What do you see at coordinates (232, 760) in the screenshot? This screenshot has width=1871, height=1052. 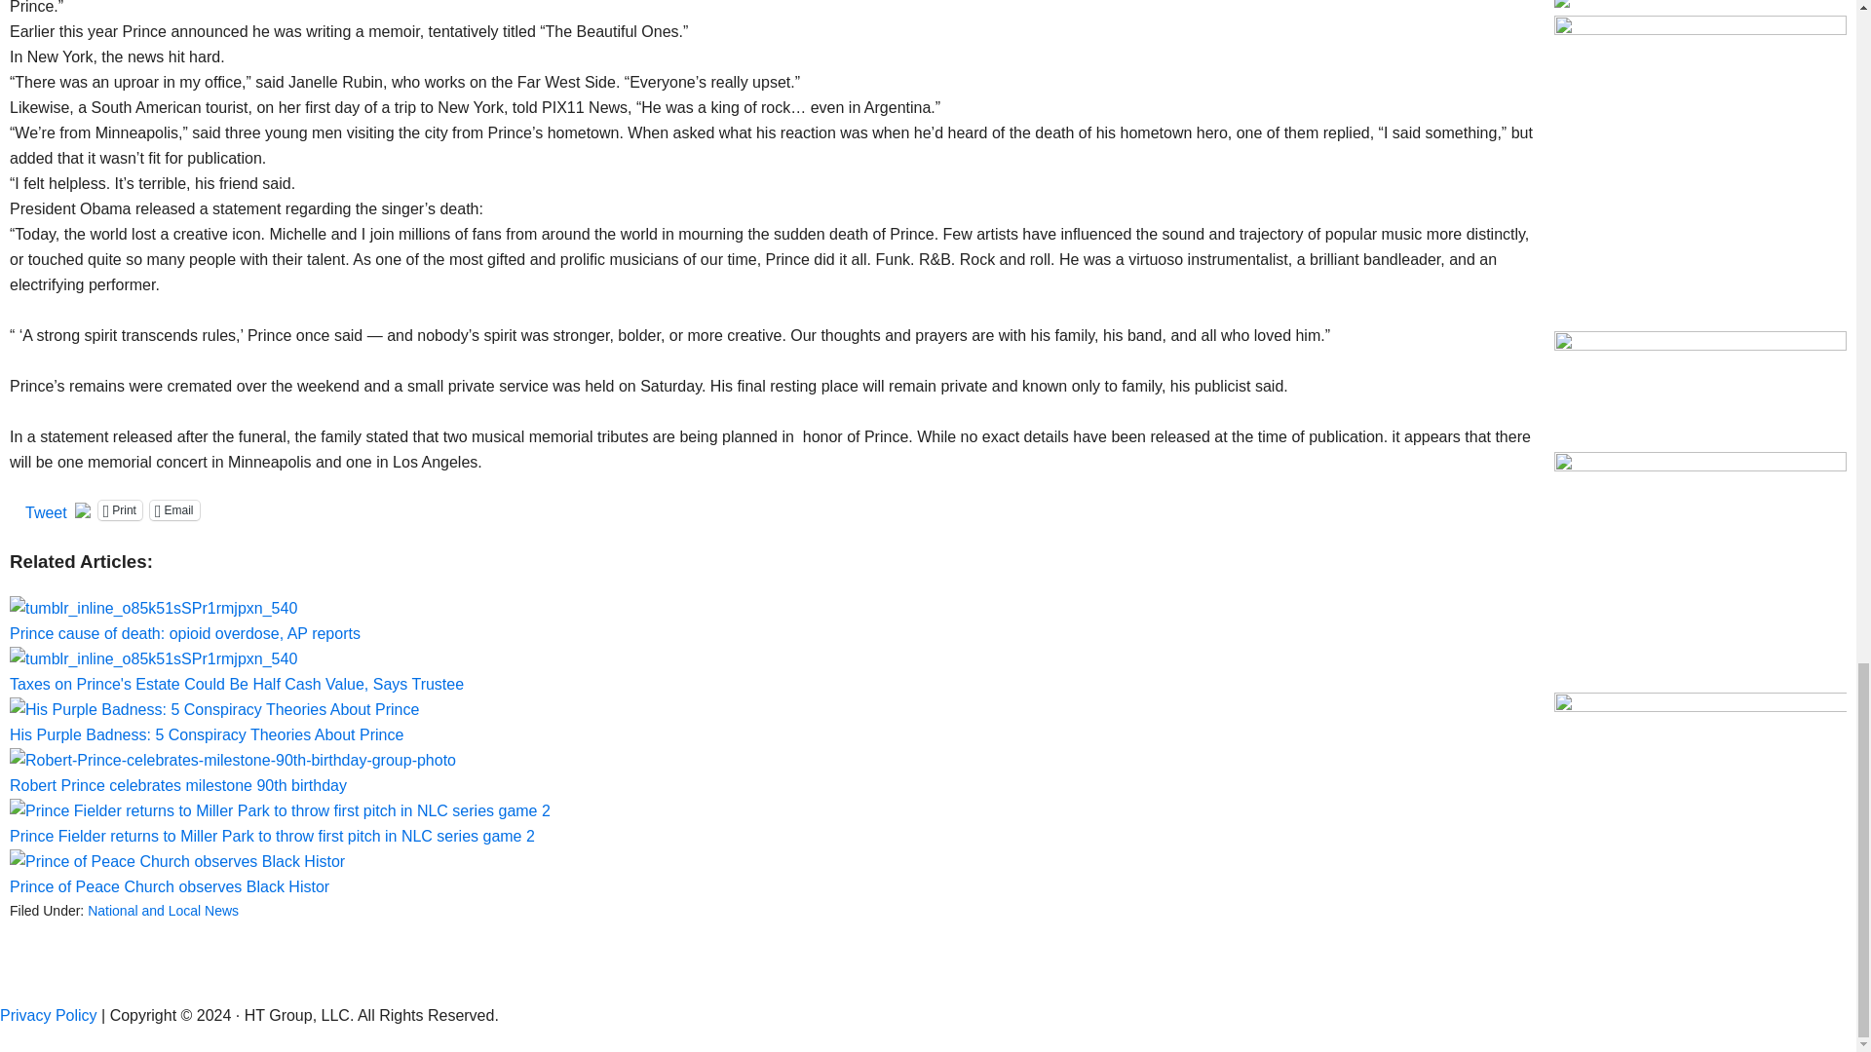 I see `Robert Prince celebrates milestone 90th birthday` at bounding box center [232, 760].